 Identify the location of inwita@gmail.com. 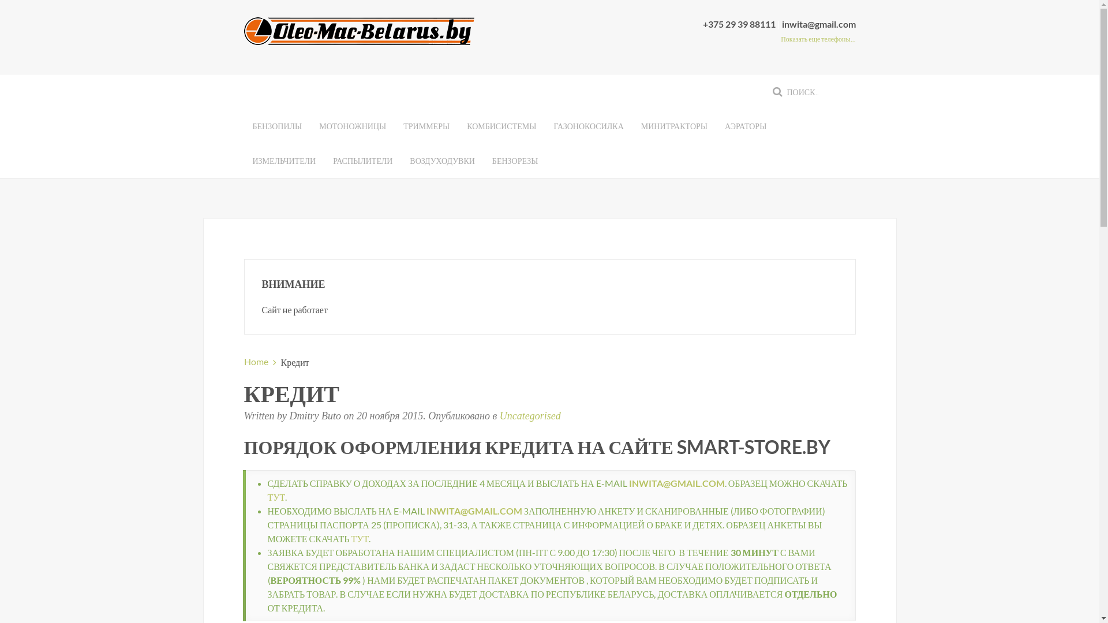
(818, 24).